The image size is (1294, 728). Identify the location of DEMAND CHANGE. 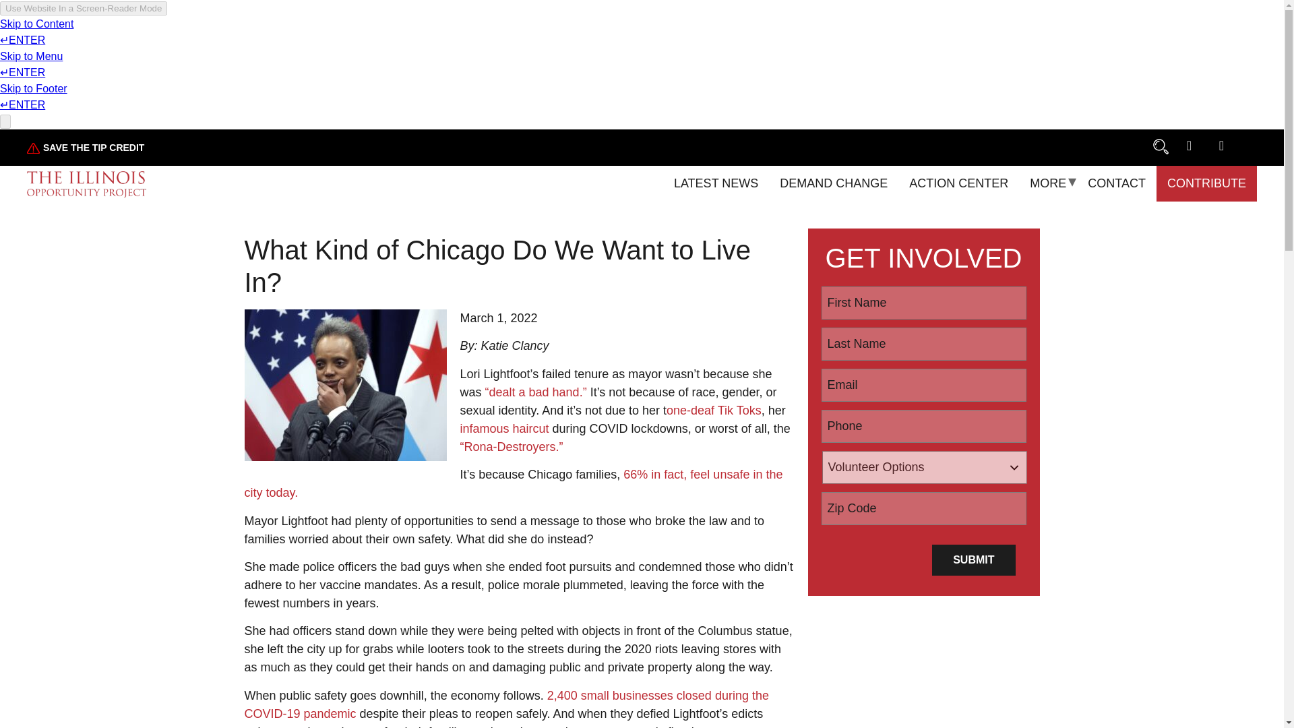
(833, 183).